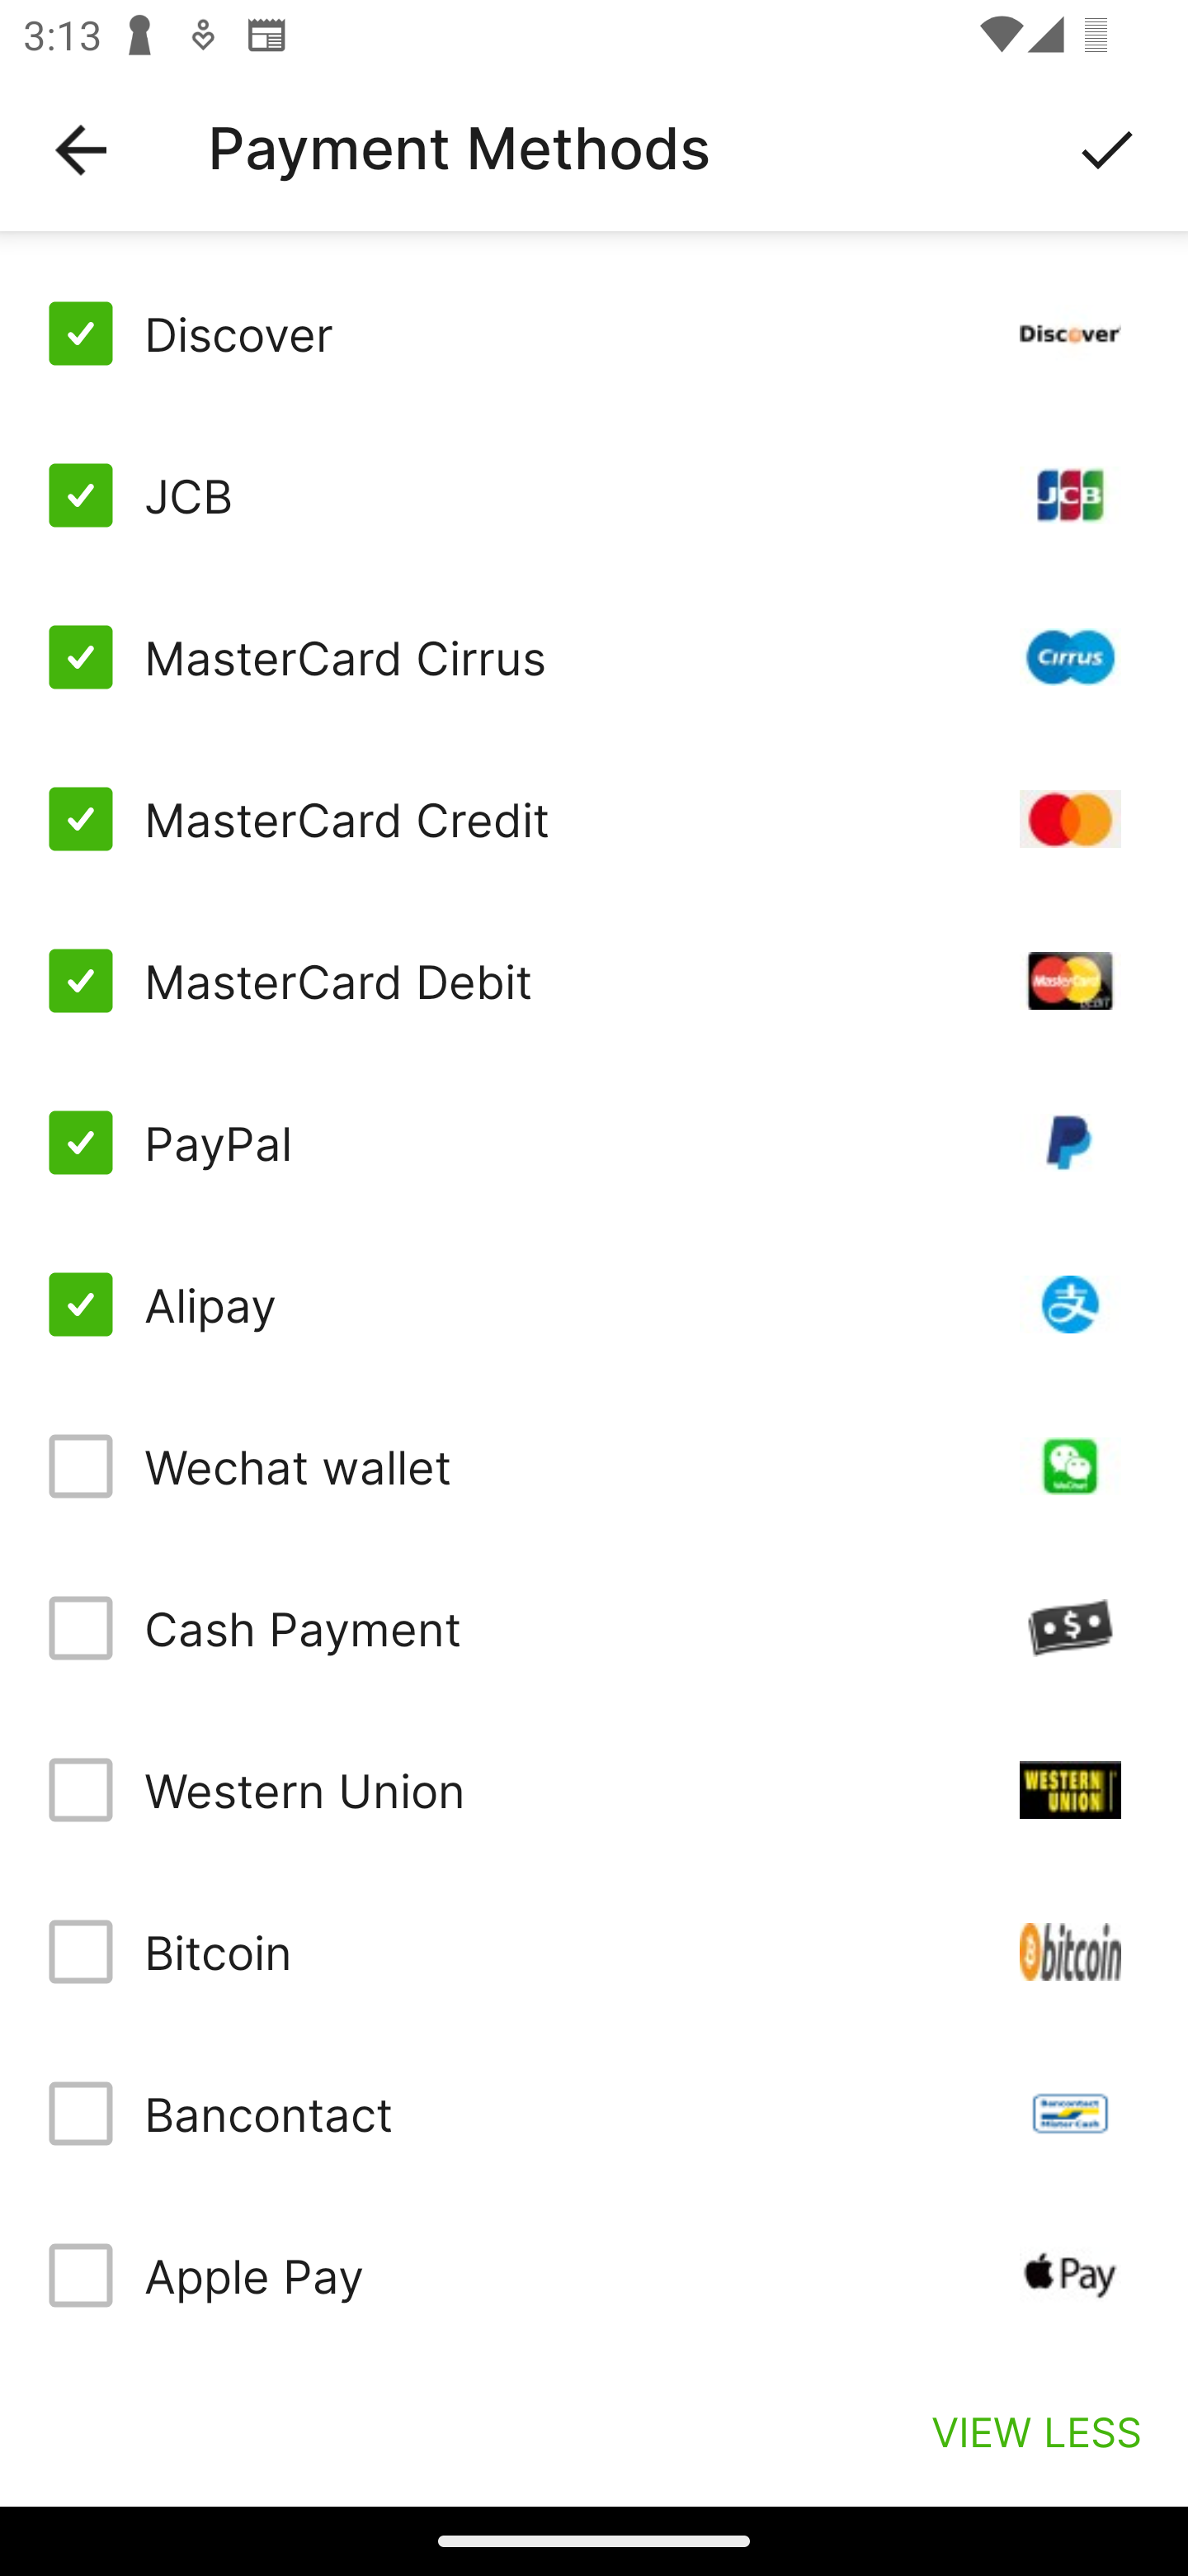 The height and width of the screenshot is (2576, 1188). What do you see at coordinates (594, 1628) in the screenshot?
I see `Cash Payment` at bounding box center [594, 1628].